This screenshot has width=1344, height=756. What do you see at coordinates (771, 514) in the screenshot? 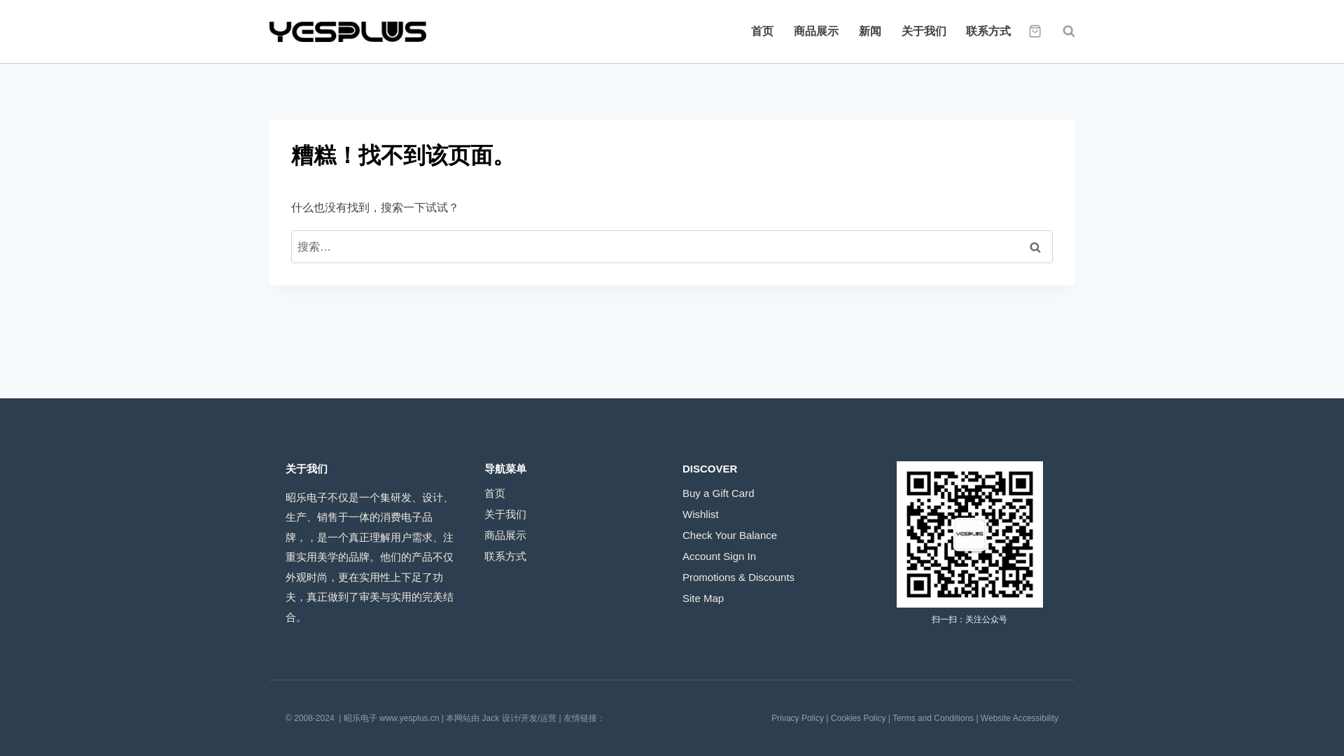
I see `Wishlist` at bounding box center [771, 514].